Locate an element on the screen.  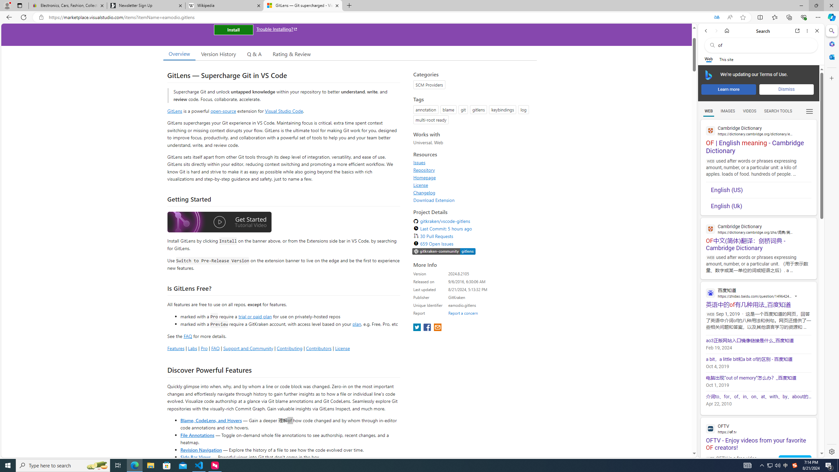
plan is located at coordinates (357, 324).